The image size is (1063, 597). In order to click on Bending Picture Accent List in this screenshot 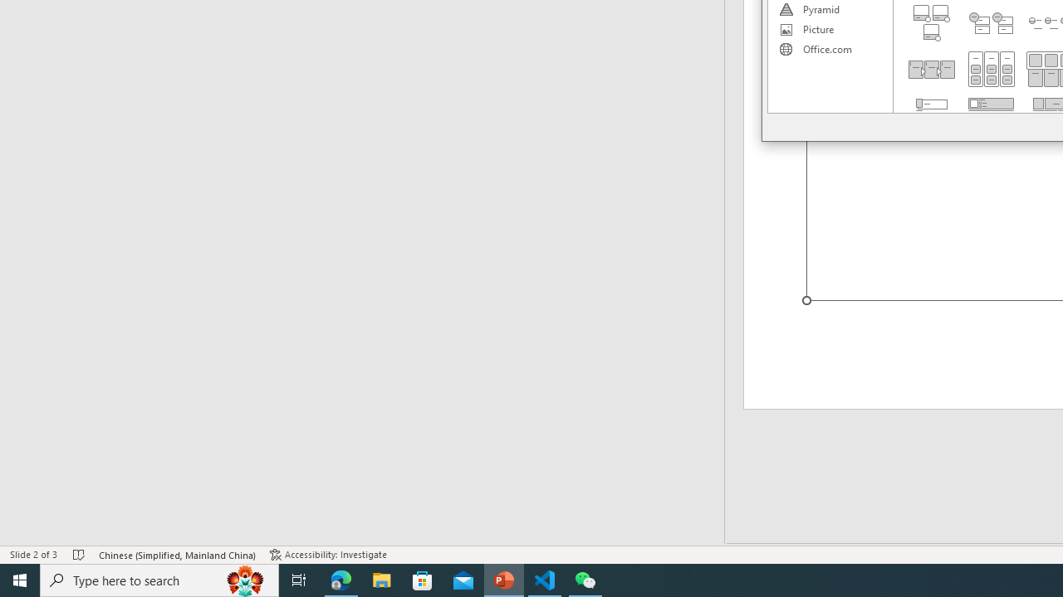, I will do `click(932, 23)`.